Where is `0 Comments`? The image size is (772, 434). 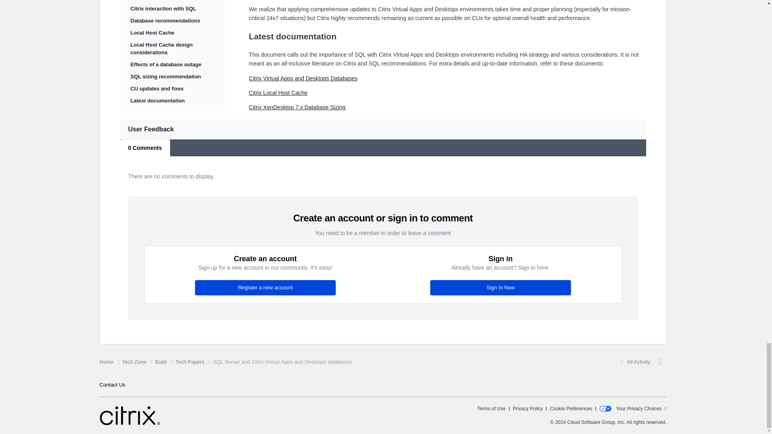 0 Comments is located at coordinates (145, 147).